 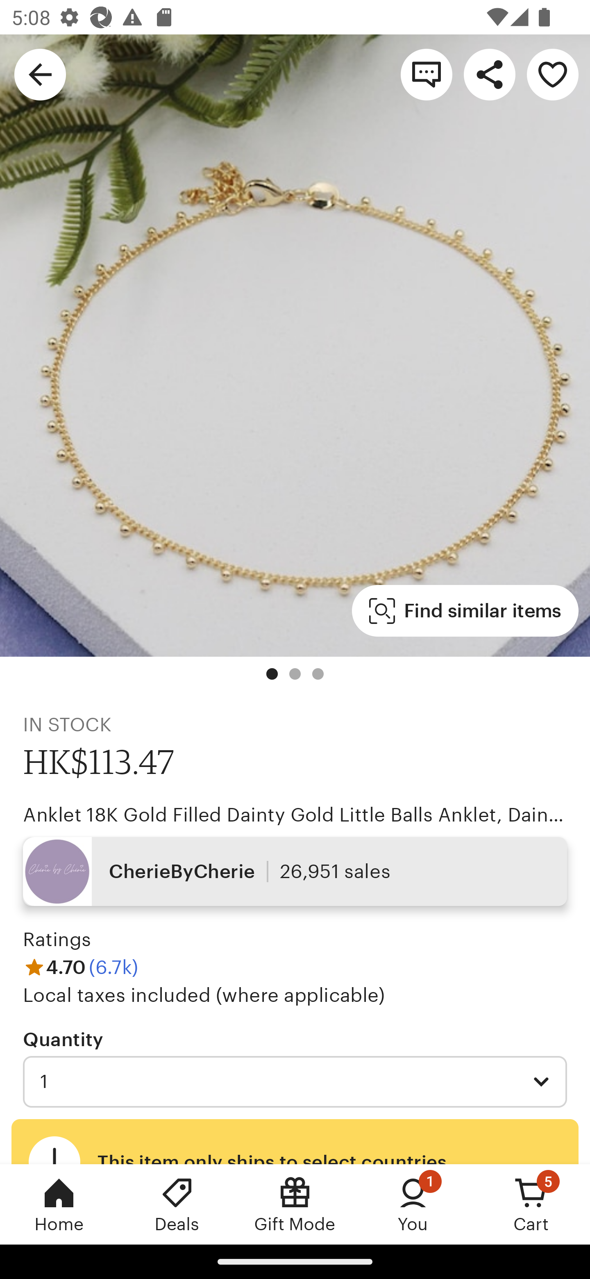 What do you see at coordinates (57, 940) in the screenshot?
I see `Ratings` at bounding box center [57, 940].